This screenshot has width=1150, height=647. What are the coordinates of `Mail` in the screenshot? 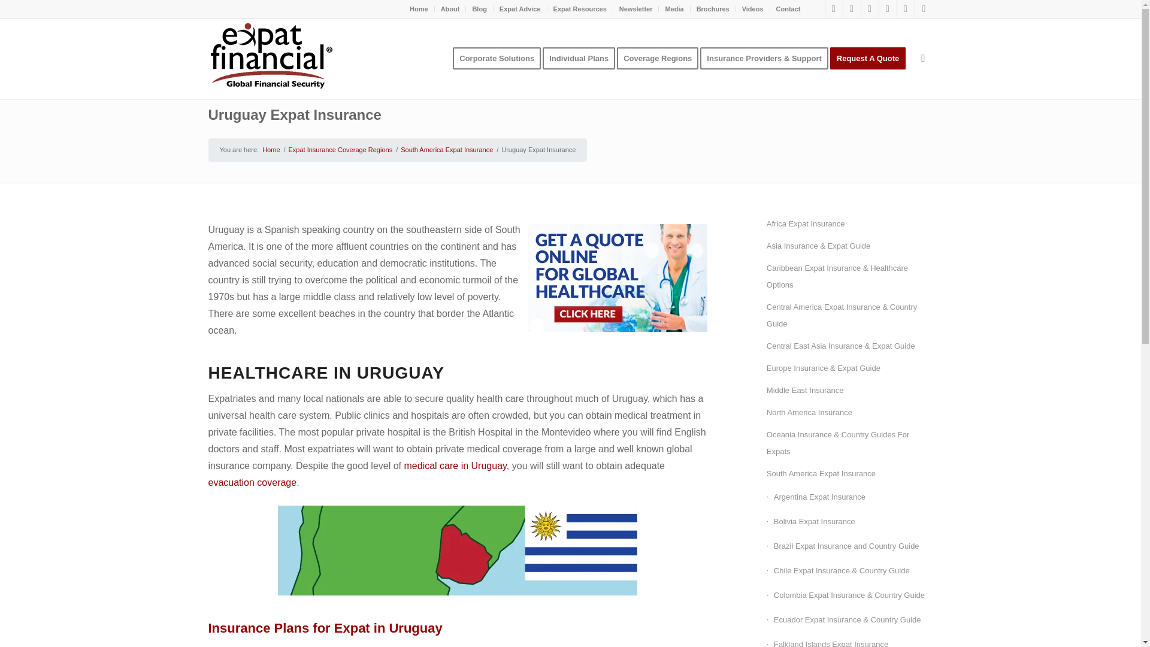 It's located at (924, 9).